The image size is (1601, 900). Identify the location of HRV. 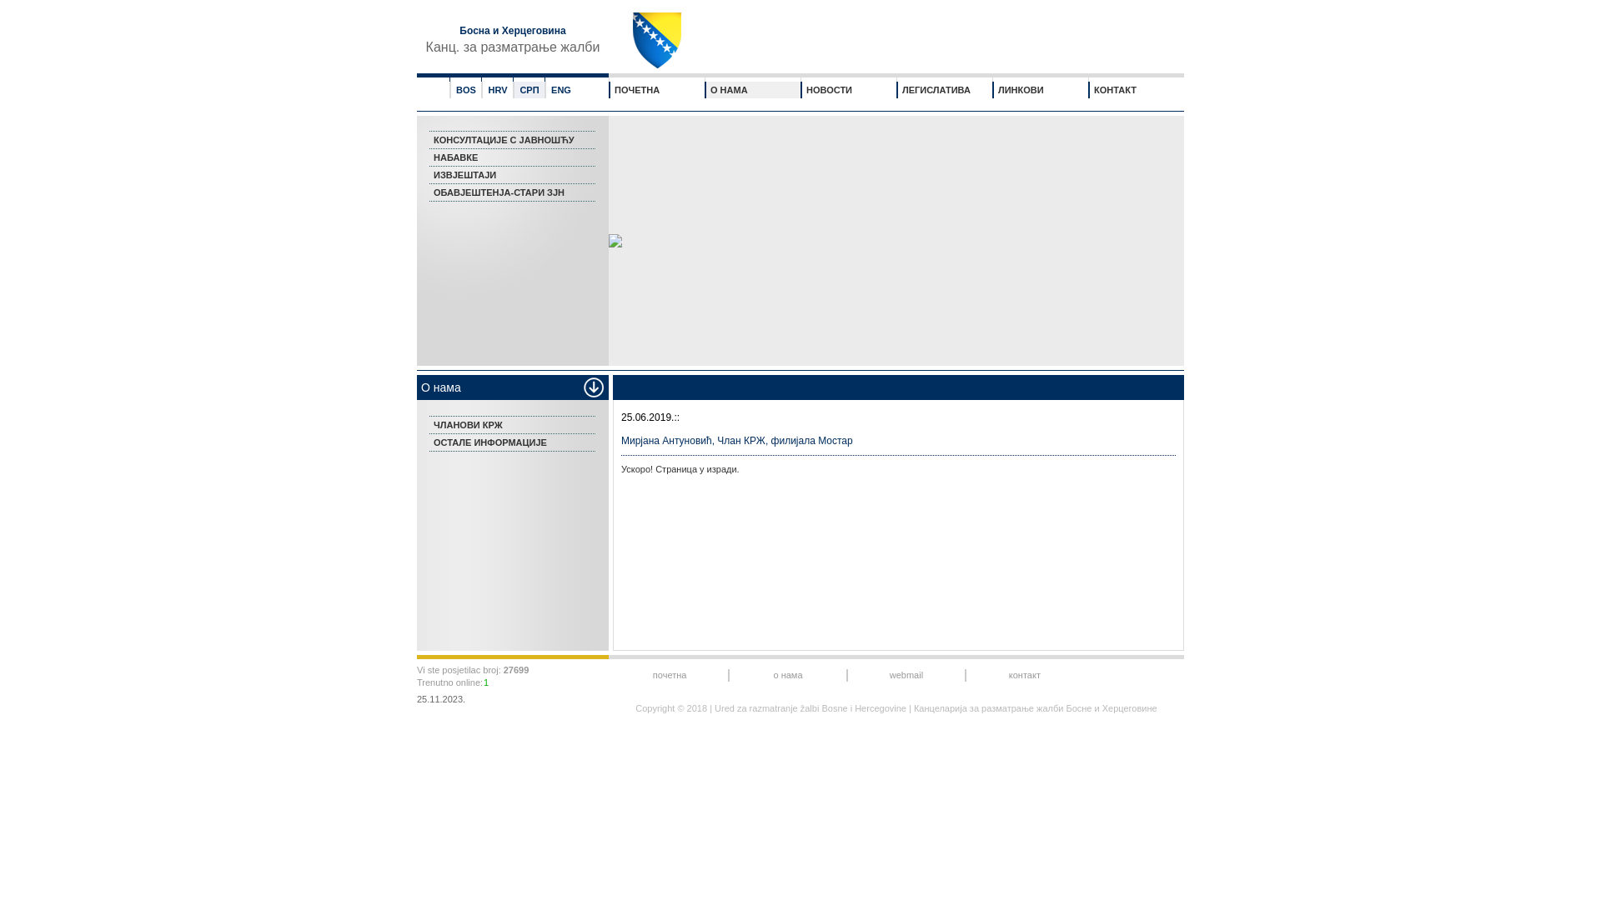
(497, 90).